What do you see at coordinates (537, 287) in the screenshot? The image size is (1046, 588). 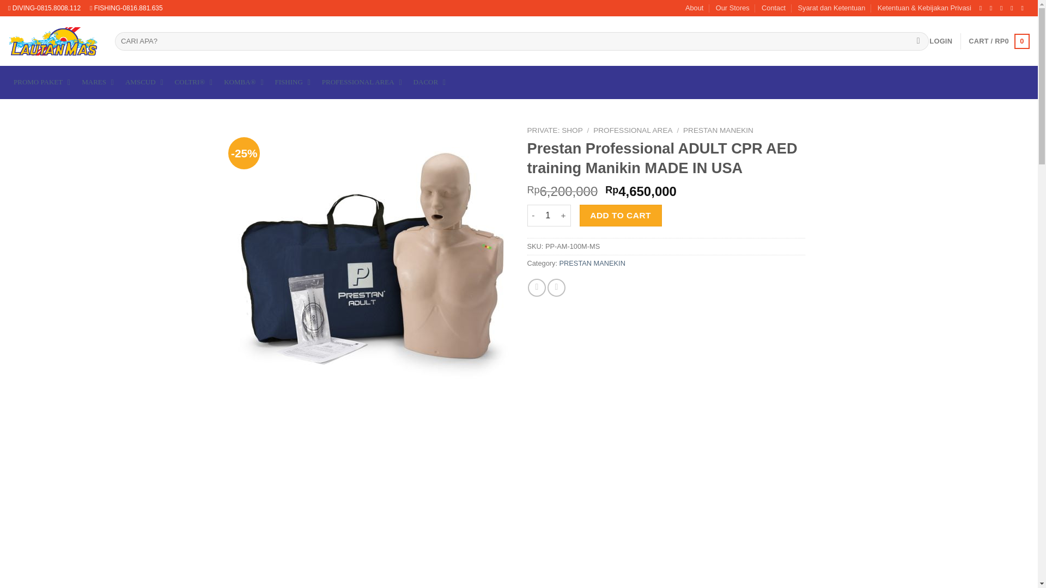 I see `Share on Facebook` at bounding box center [537, 287].